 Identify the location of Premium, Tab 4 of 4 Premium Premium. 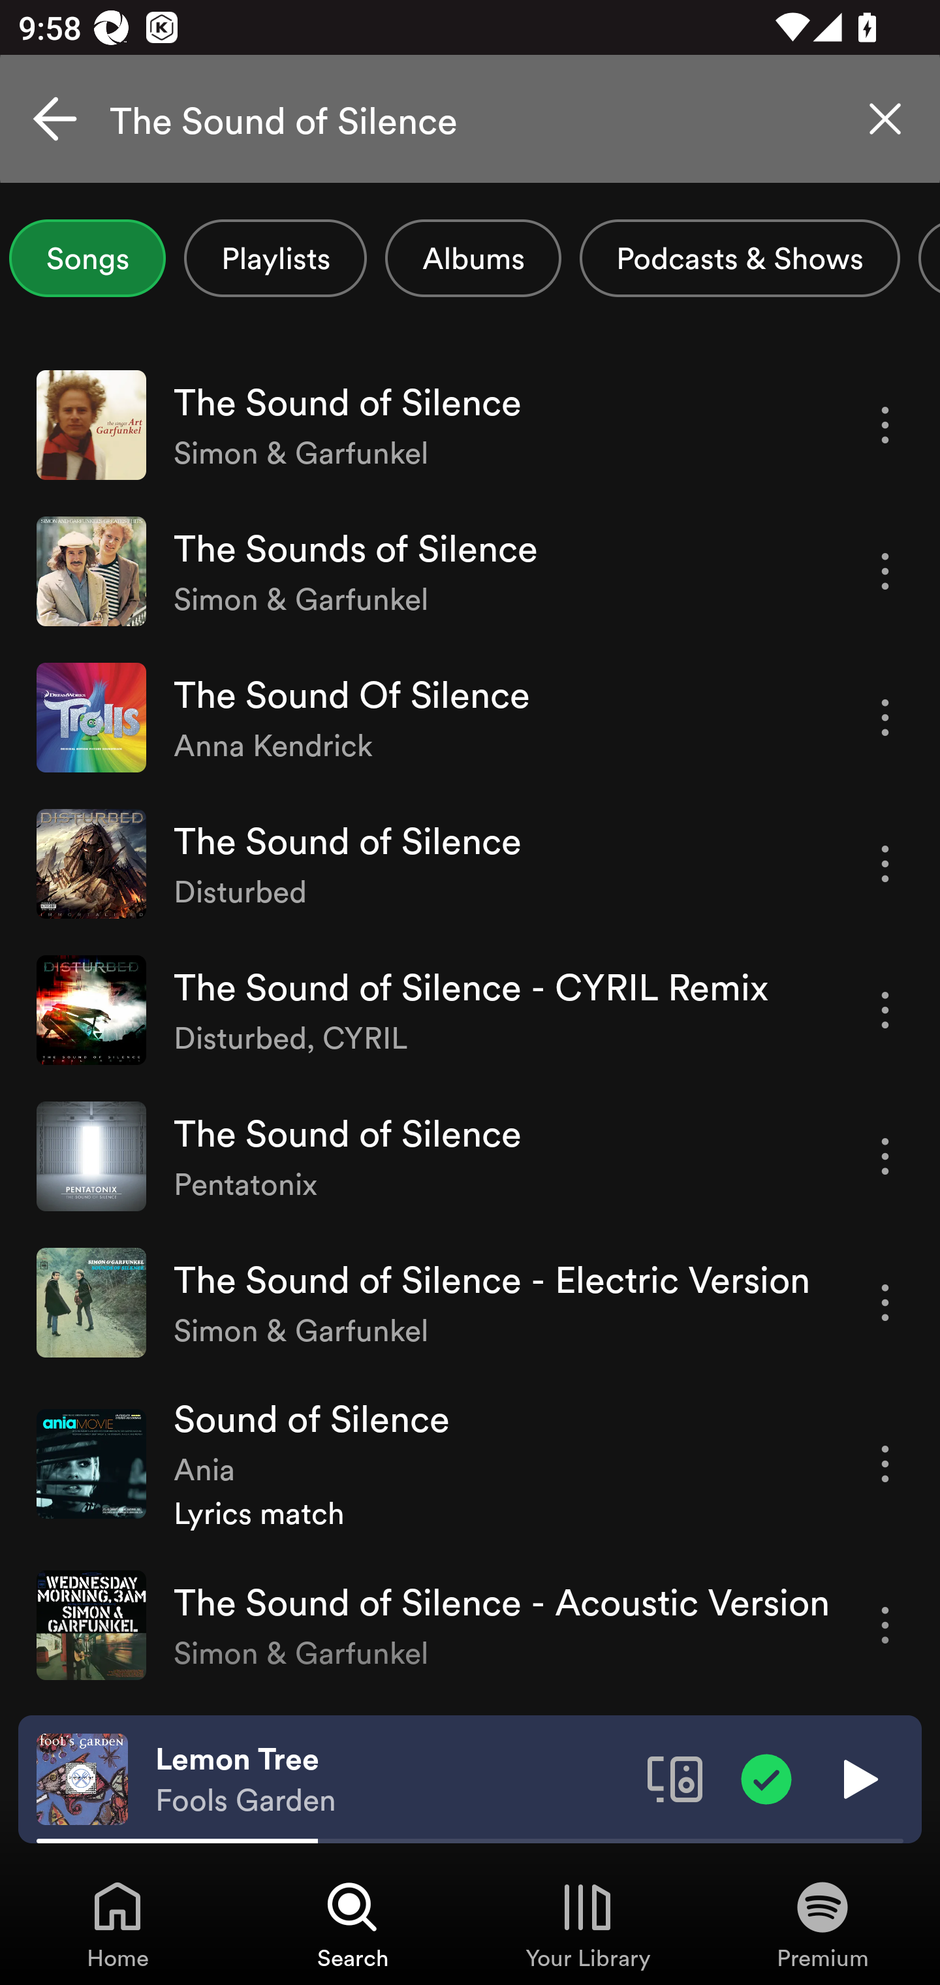
(822, 1924).